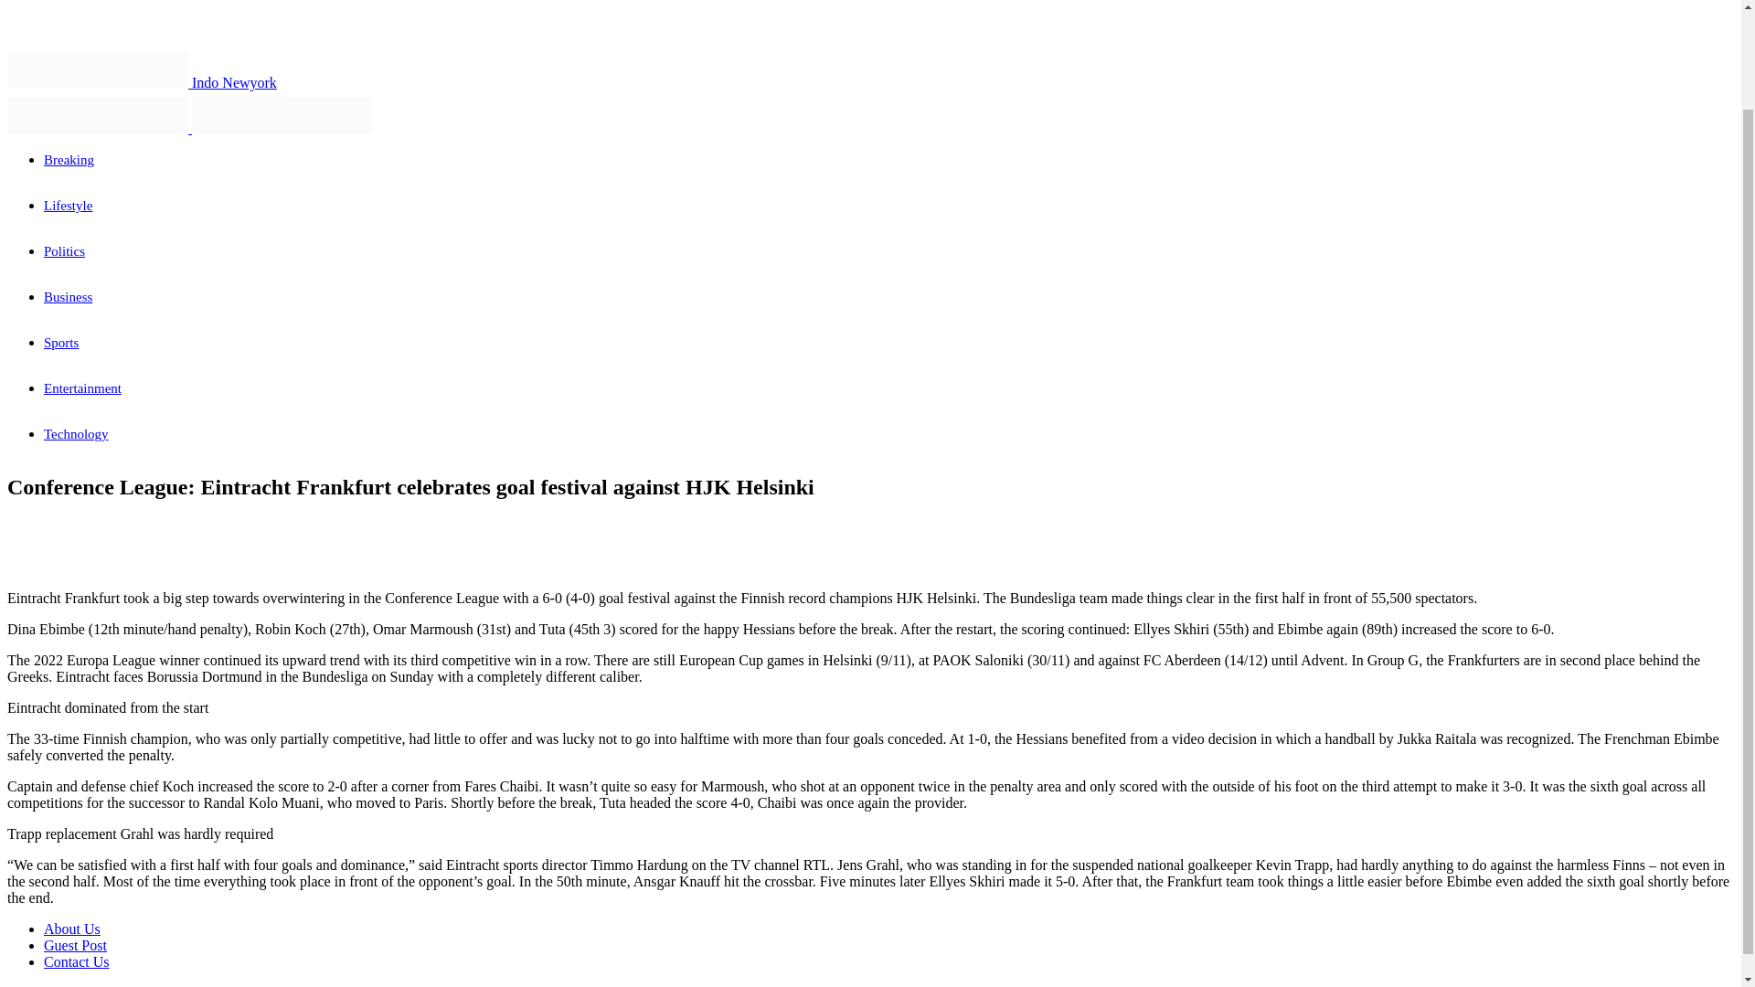 The image size is (1755, 987). Describe the element at coordinates (68, 206) in the screenshot. I see `Lifestyle` at that location.